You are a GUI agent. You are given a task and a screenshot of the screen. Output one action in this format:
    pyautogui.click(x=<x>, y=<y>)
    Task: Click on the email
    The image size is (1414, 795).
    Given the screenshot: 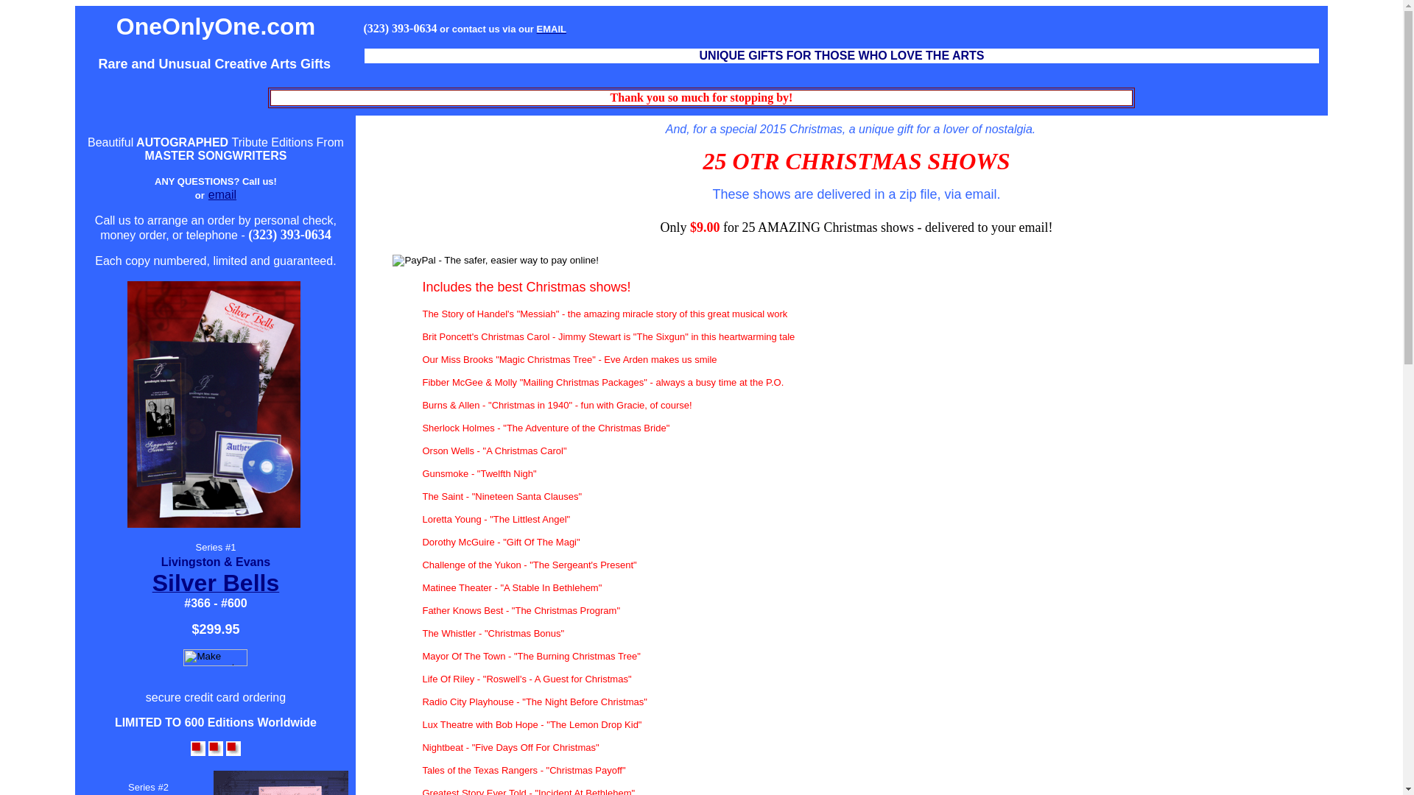 What is the action you would take?
    pyautogui.click(x=222, y=194)
    